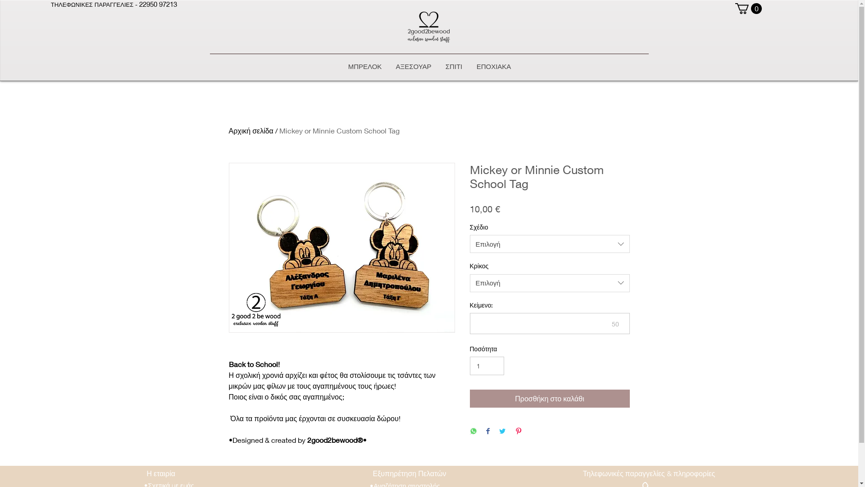 The image size is (865, 487). What do you see at coordinates (749, 9) in the screenshot?
I see `0` at bounding box center [749, 9].